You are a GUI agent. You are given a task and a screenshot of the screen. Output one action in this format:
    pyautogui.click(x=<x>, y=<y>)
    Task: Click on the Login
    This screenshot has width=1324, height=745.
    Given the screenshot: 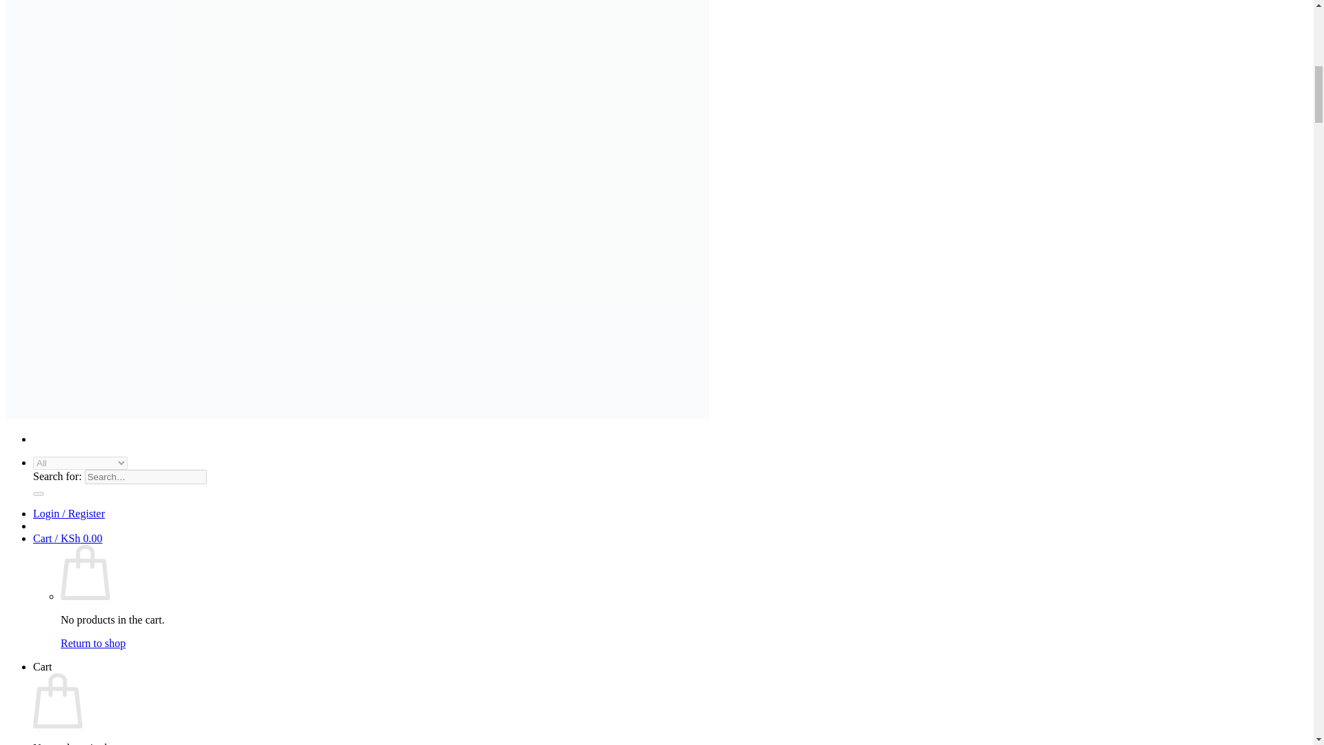 What is the action you would take?
    pyautogui.click(x=69, y=513)
    